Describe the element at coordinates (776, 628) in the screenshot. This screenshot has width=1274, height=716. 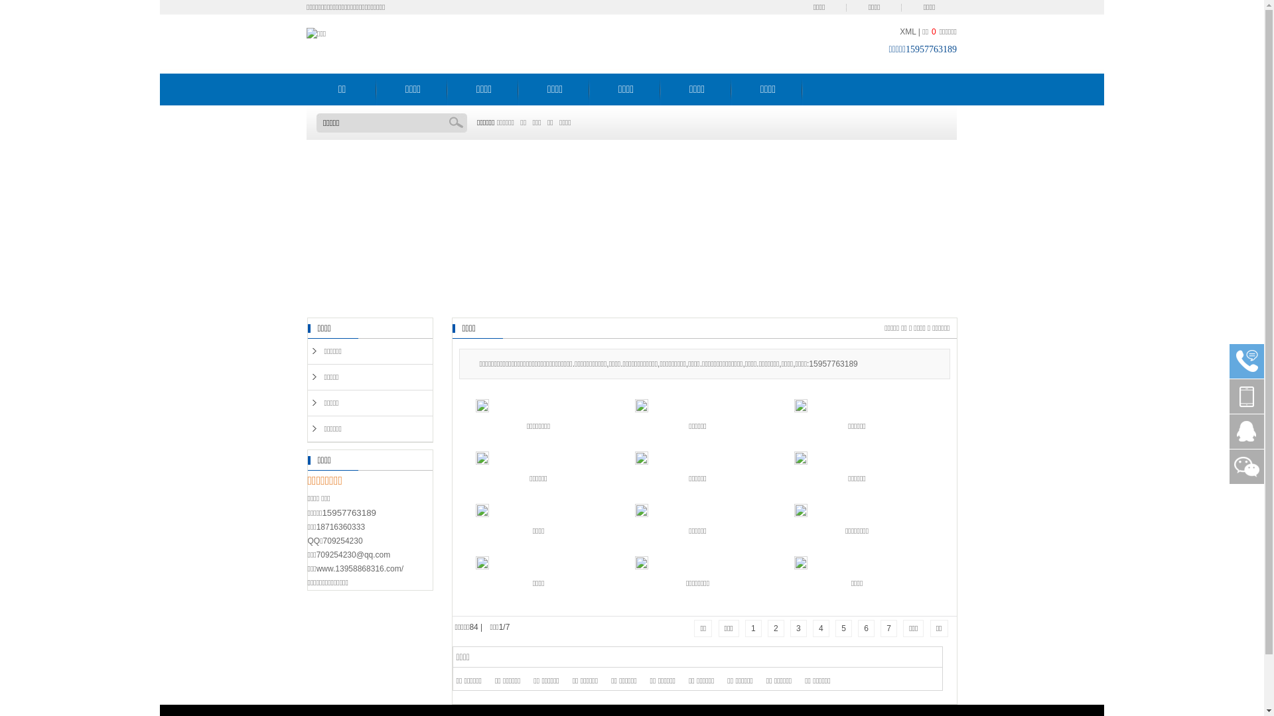
I see `2` at that location.